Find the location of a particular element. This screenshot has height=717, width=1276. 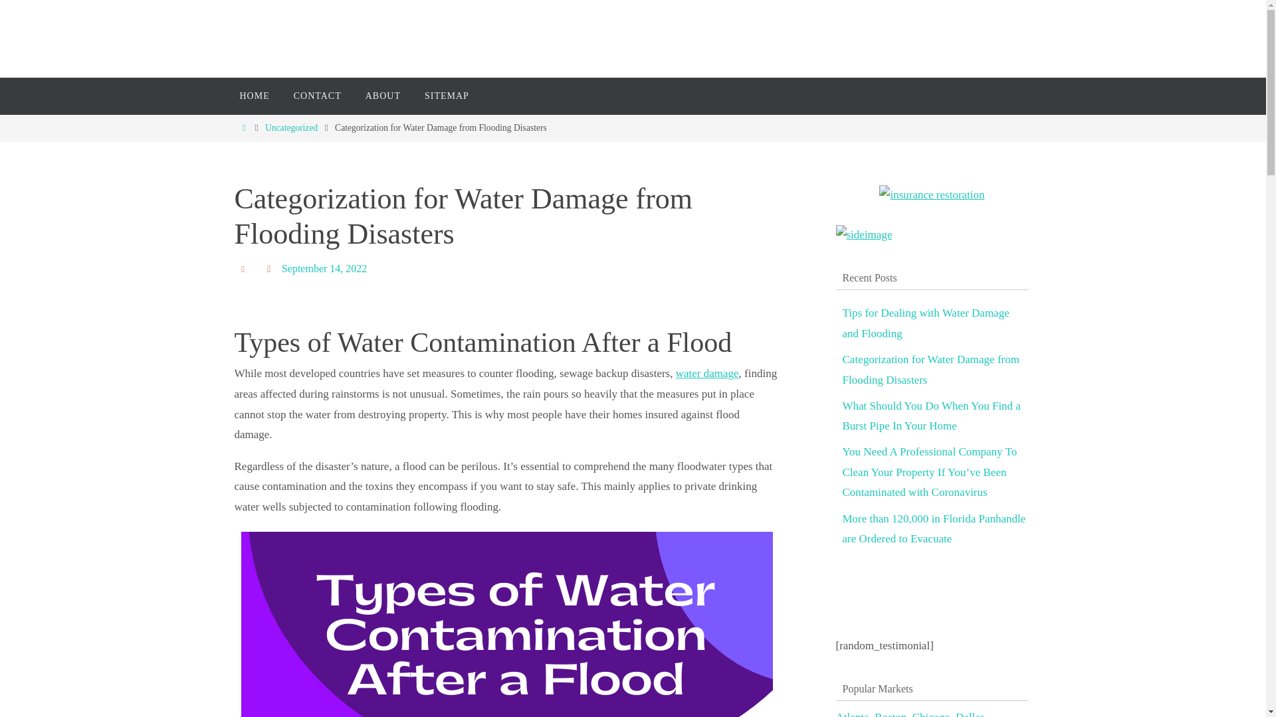

Home is located at coordinates (243, 127).